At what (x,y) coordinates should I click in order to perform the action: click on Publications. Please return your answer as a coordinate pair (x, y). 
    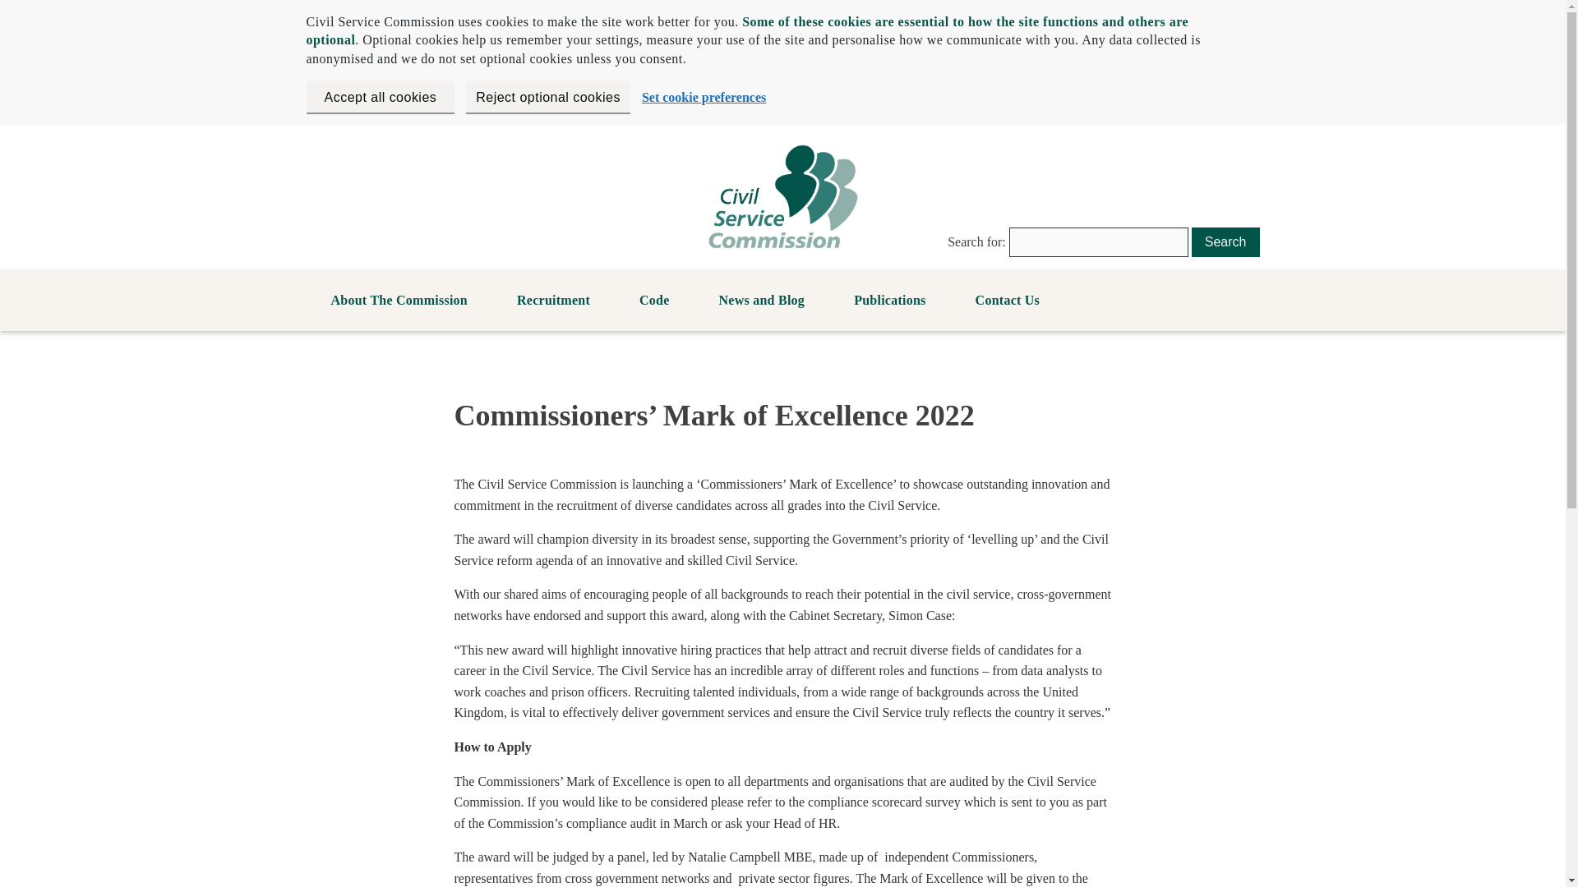
    Looking at the image, I should click on (889, 301).